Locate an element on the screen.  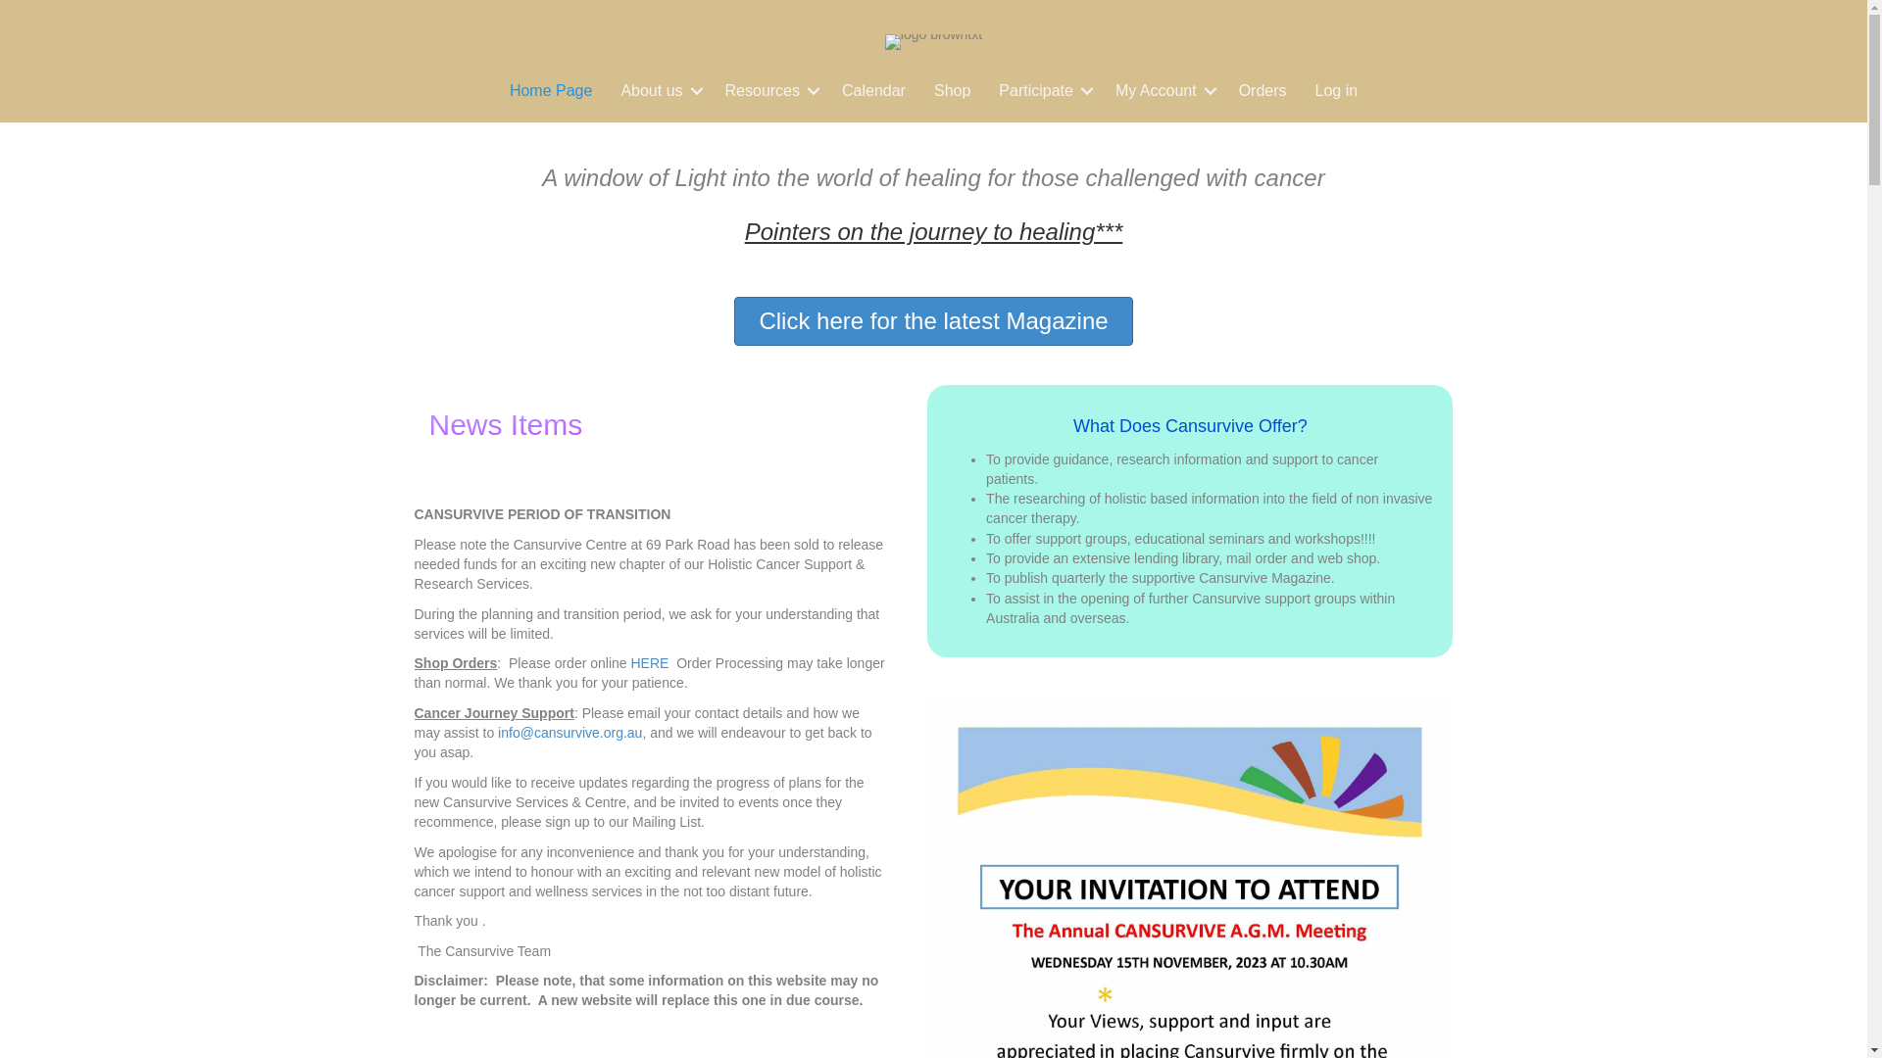
Log in is located at coordinates (1337, 91).